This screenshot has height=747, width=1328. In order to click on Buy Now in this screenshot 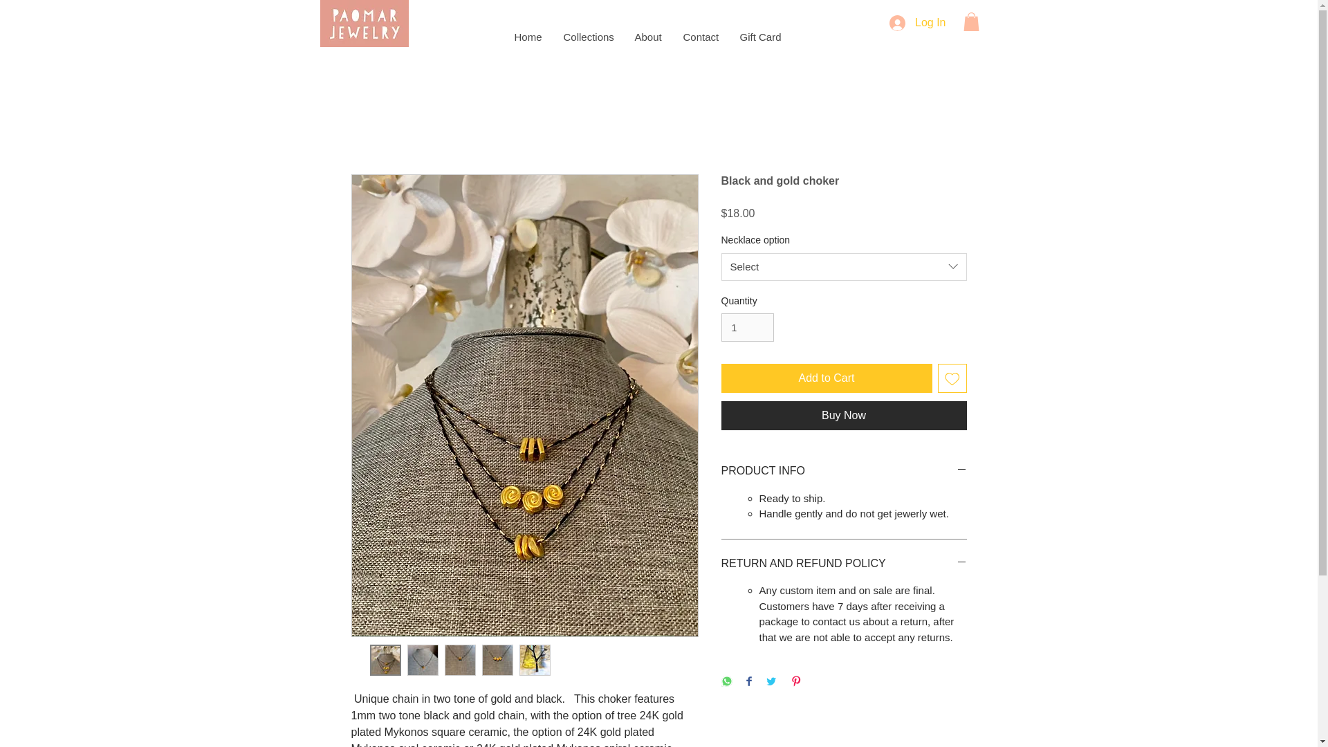, I will do `click(844, 415)`.